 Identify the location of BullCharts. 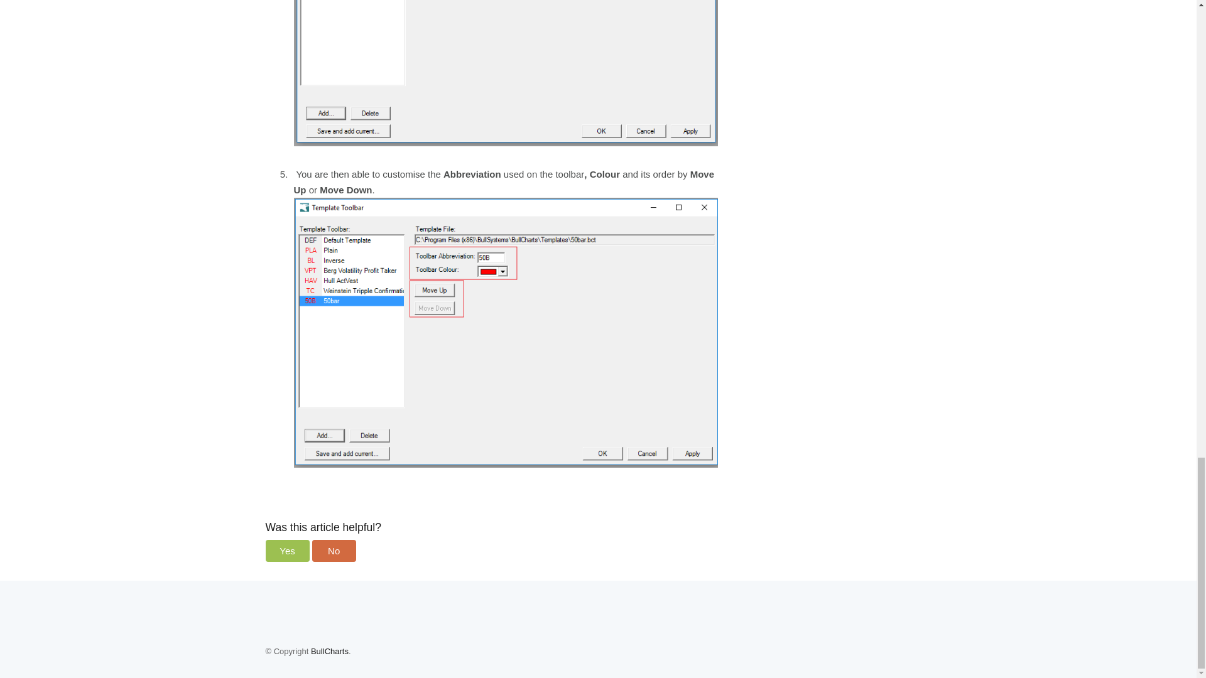
(329, 652).